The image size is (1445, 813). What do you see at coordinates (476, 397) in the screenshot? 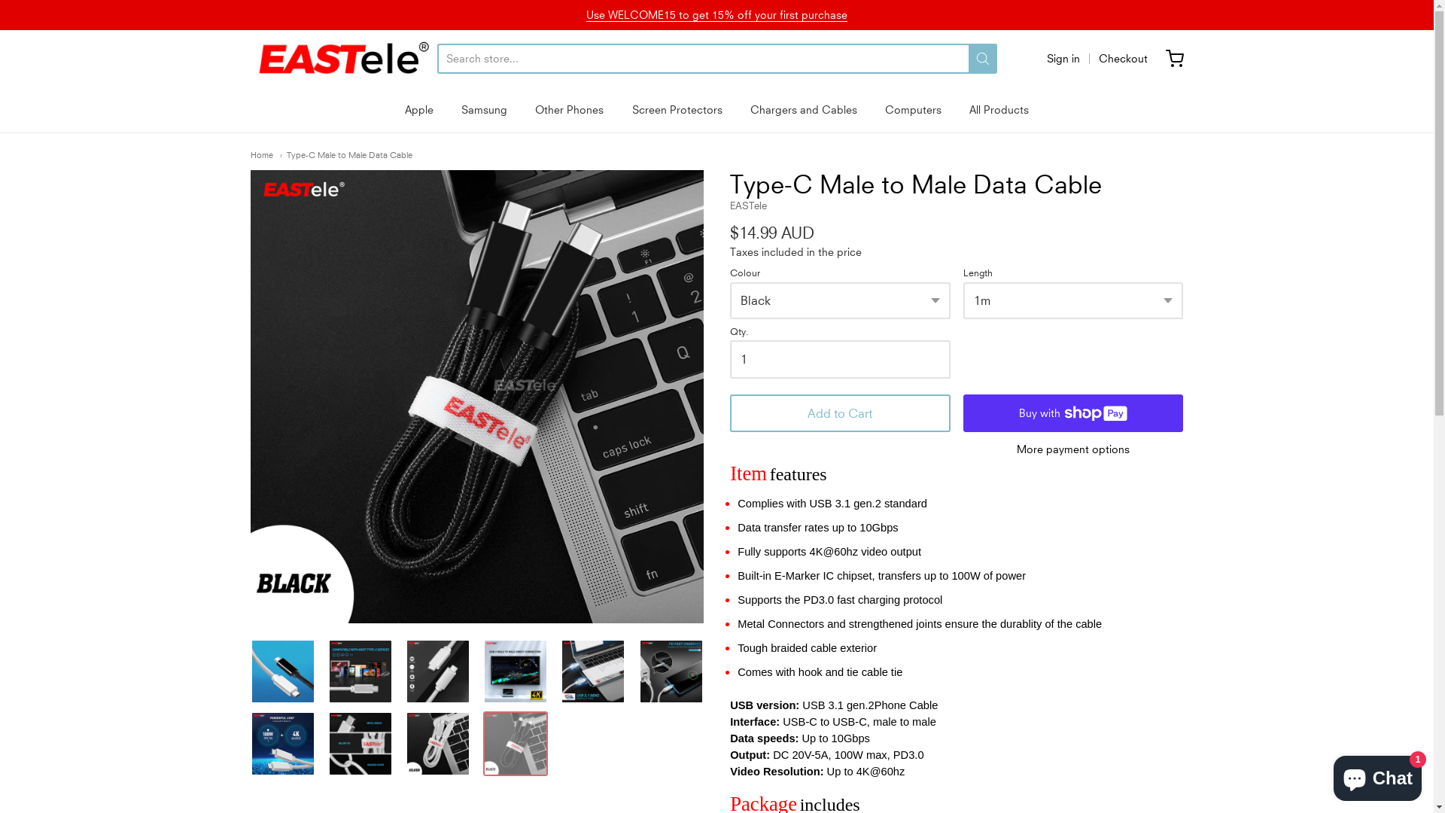
I see `Type-C Male to Male Data Cable` at bounding box center [476, 397].